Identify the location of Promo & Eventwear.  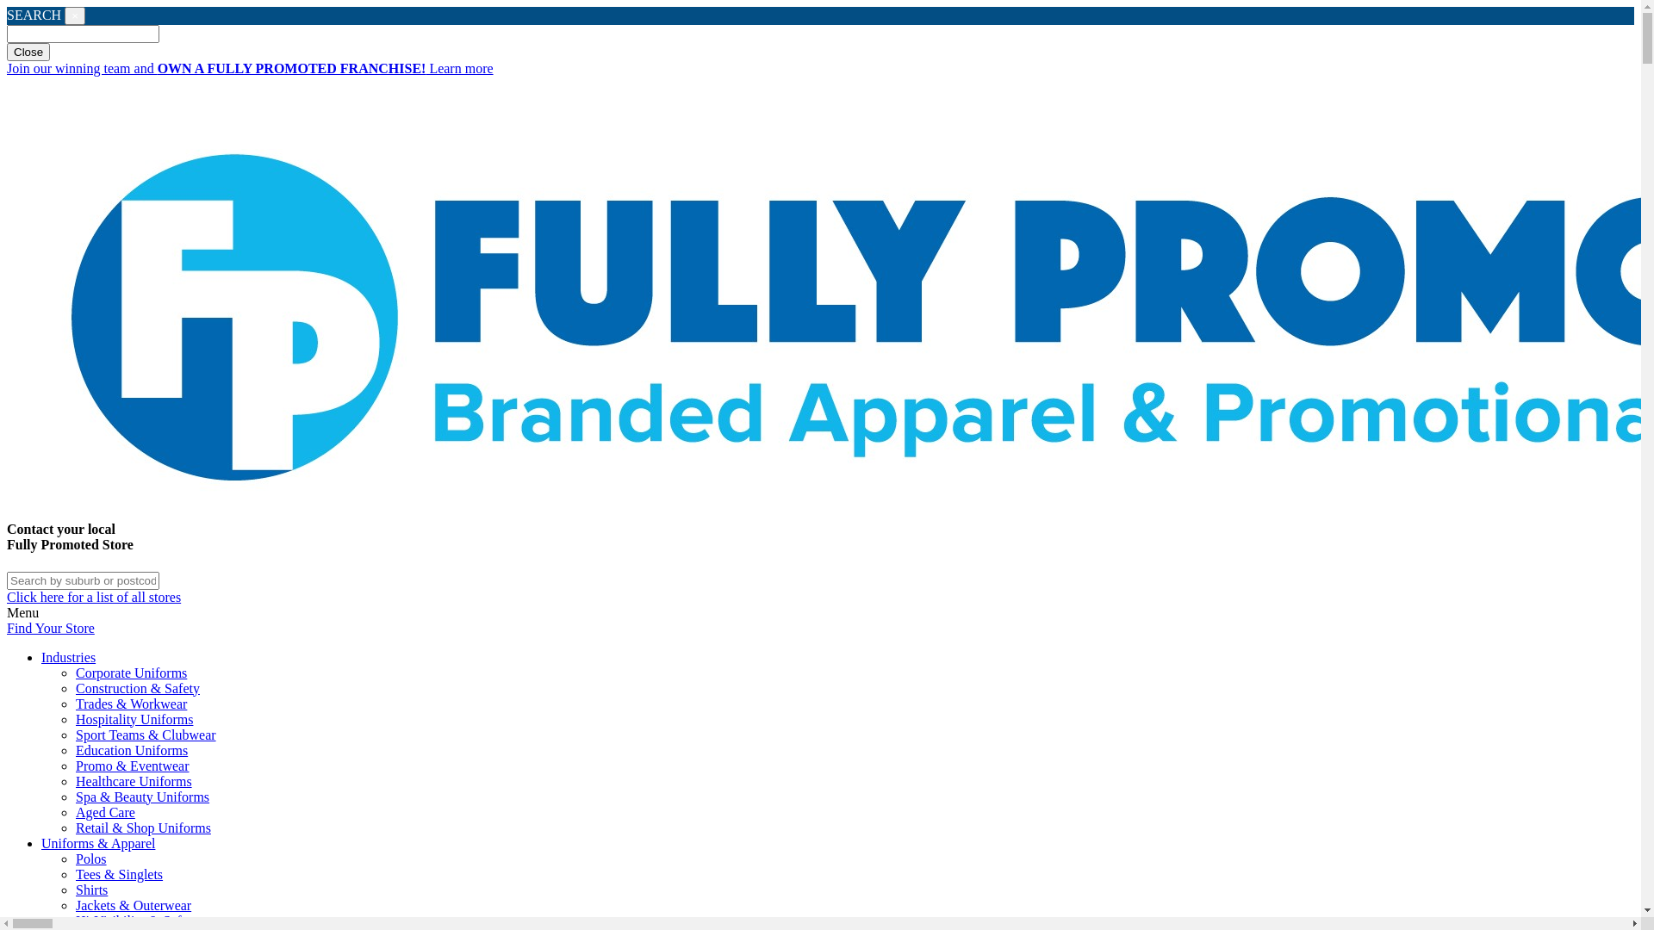
(133, 766).